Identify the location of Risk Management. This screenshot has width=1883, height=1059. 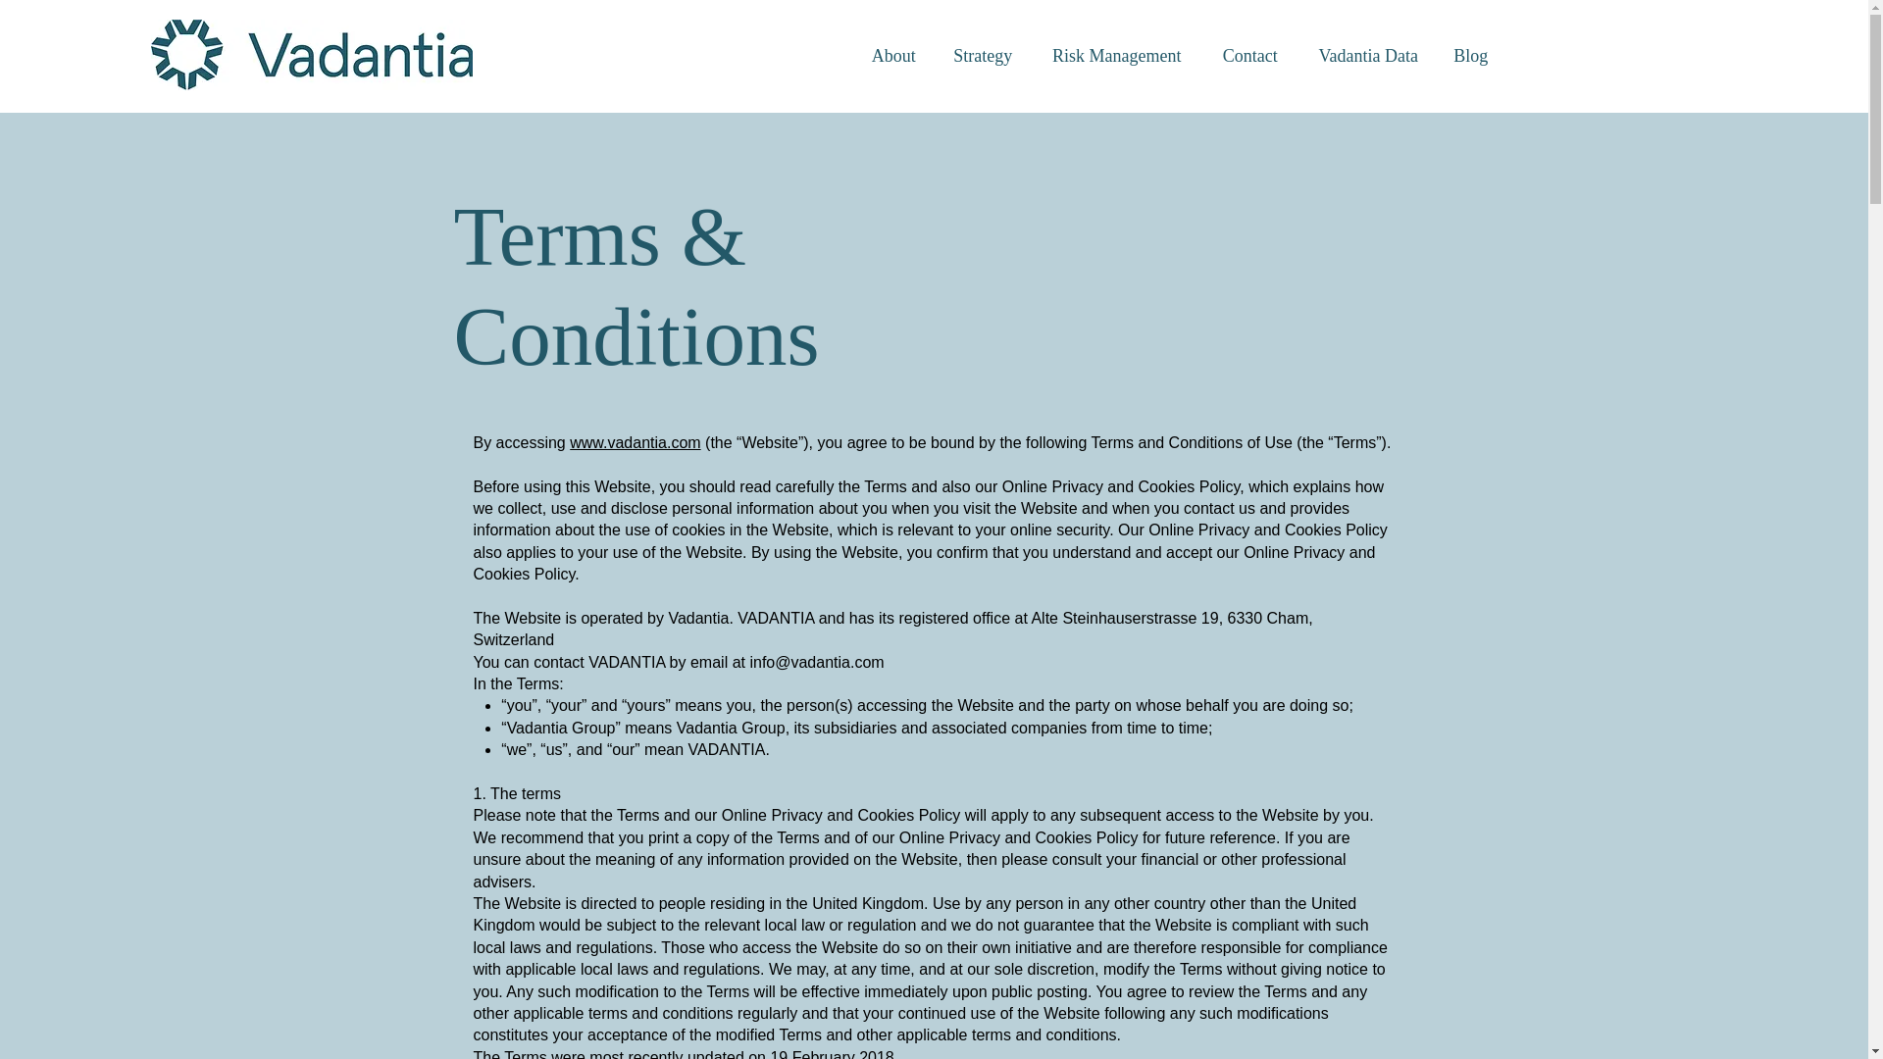
(1117, 56).